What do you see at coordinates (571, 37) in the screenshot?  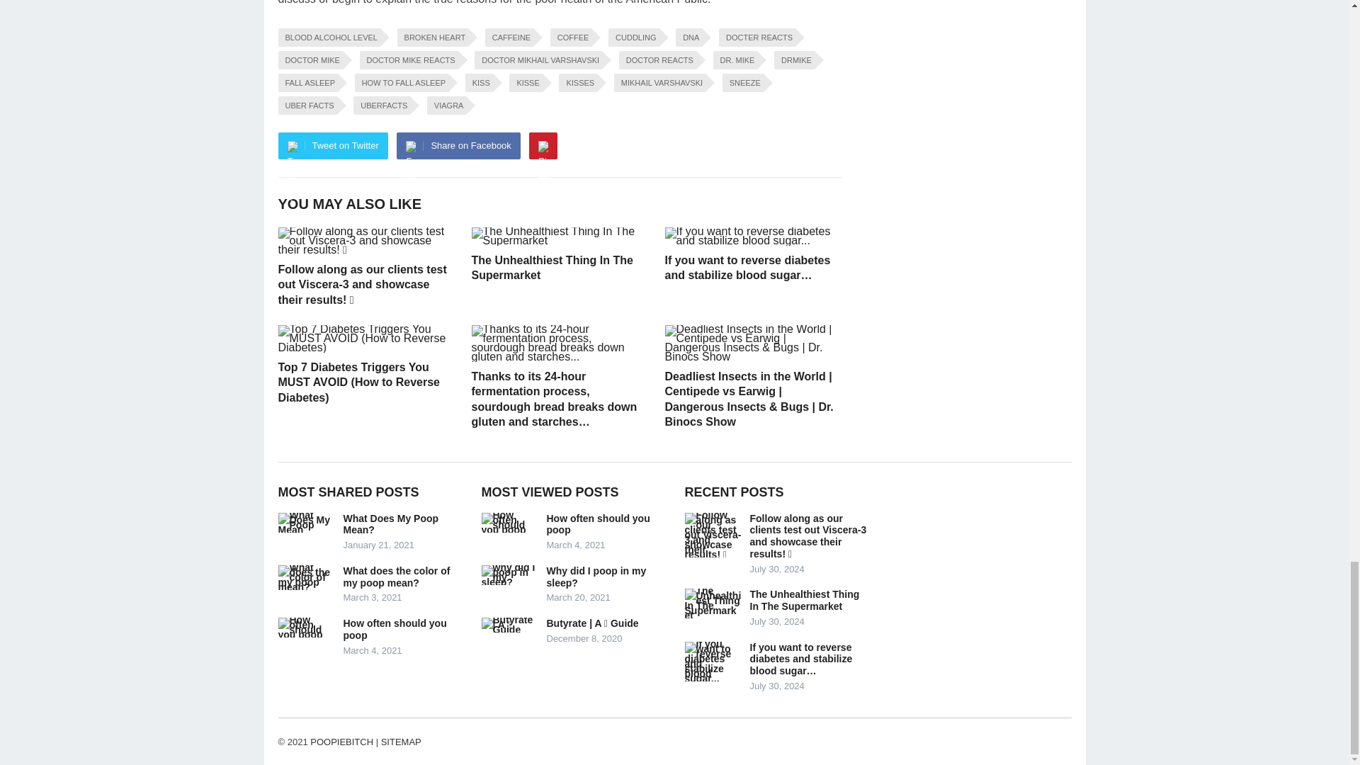 I see `COFFEE` at bounding box center [571, 37].